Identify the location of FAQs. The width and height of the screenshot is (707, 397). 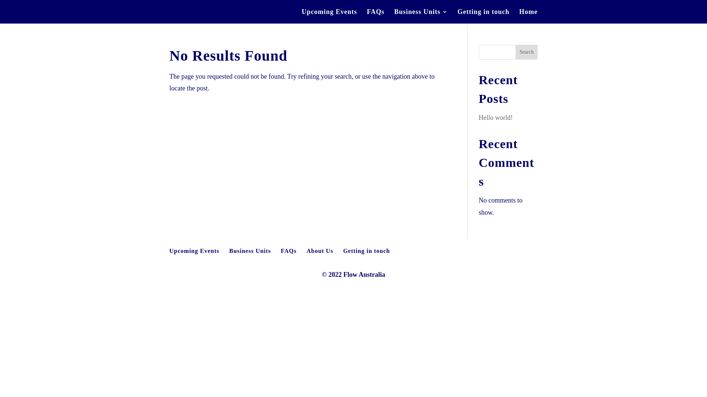
(289, 251).